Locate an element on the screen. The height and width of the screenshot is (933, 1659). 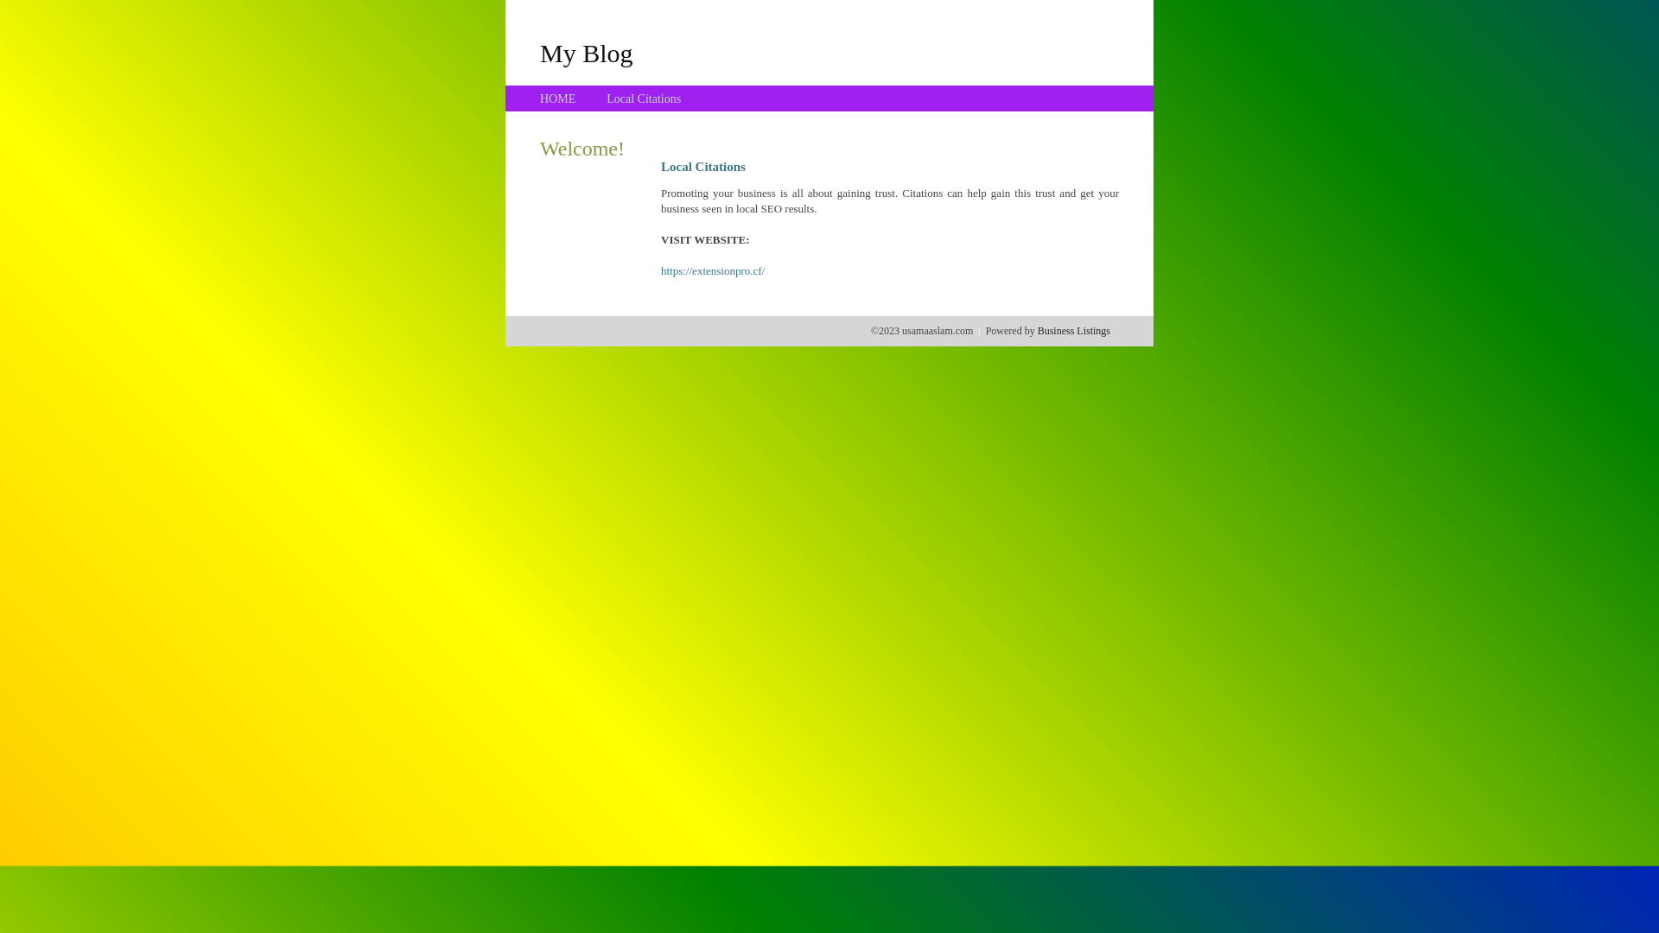
HOME is located at coordinates (558, 98).